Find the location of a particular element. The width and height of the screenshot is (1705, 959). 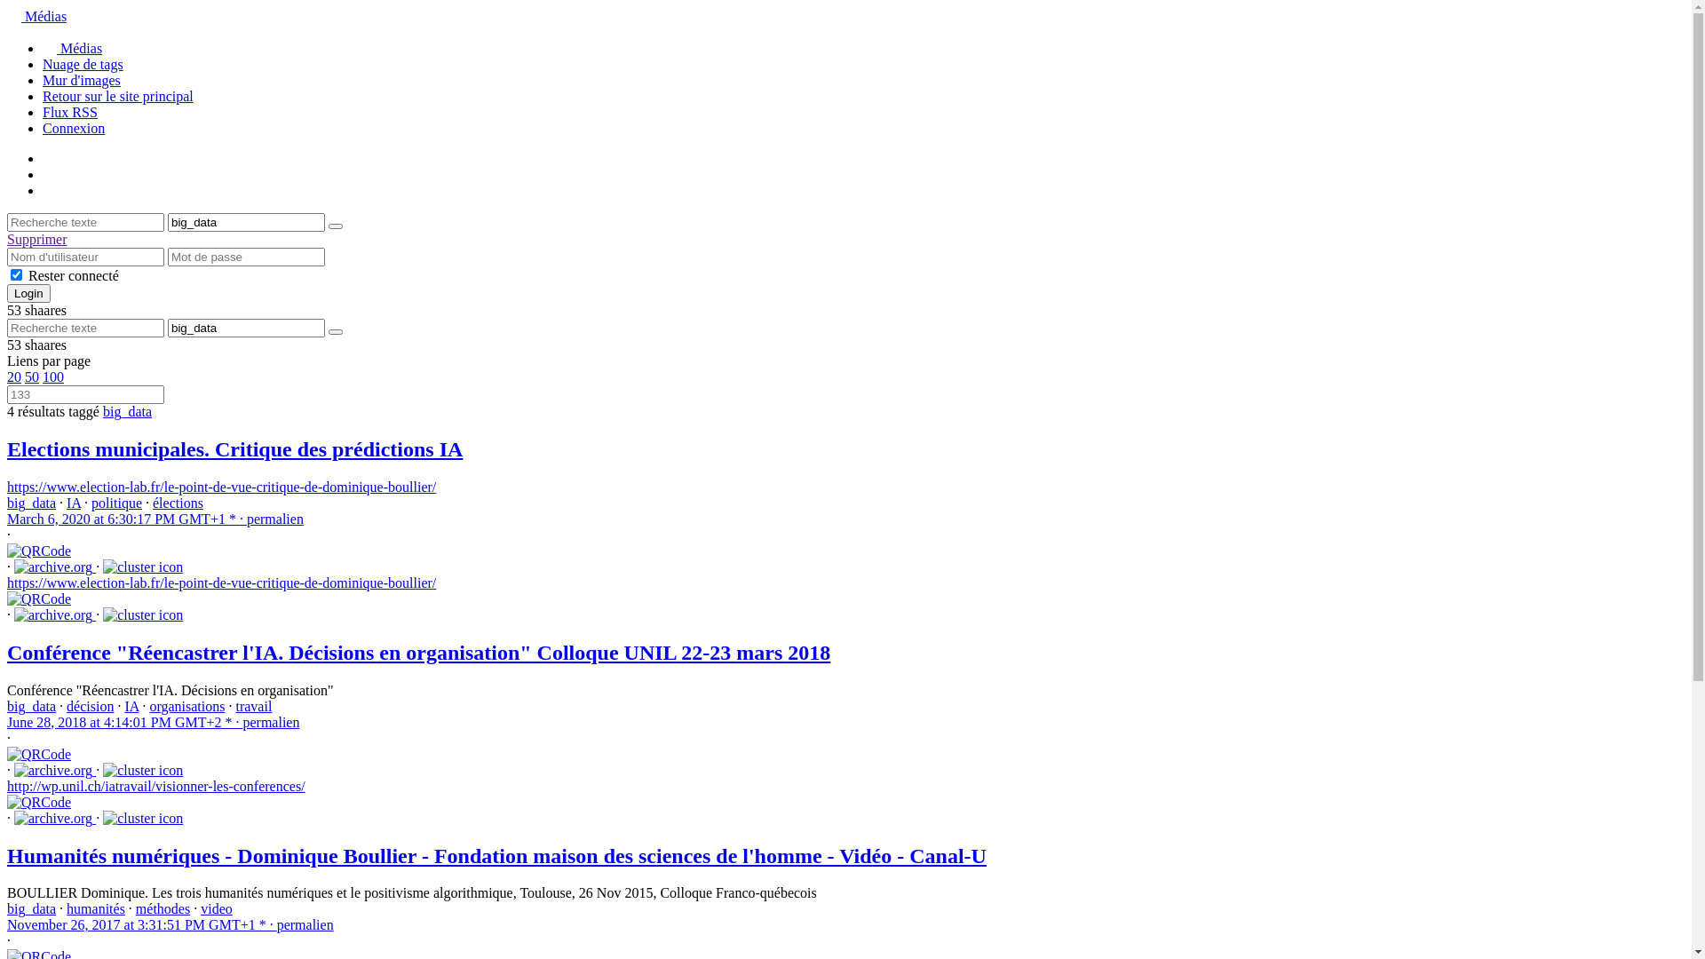

big_data is located at coordinates (128, 412).